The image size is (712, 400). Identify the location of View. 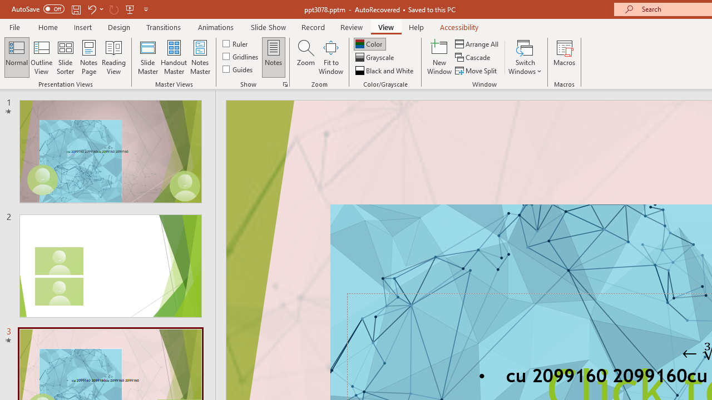
(385, 27).